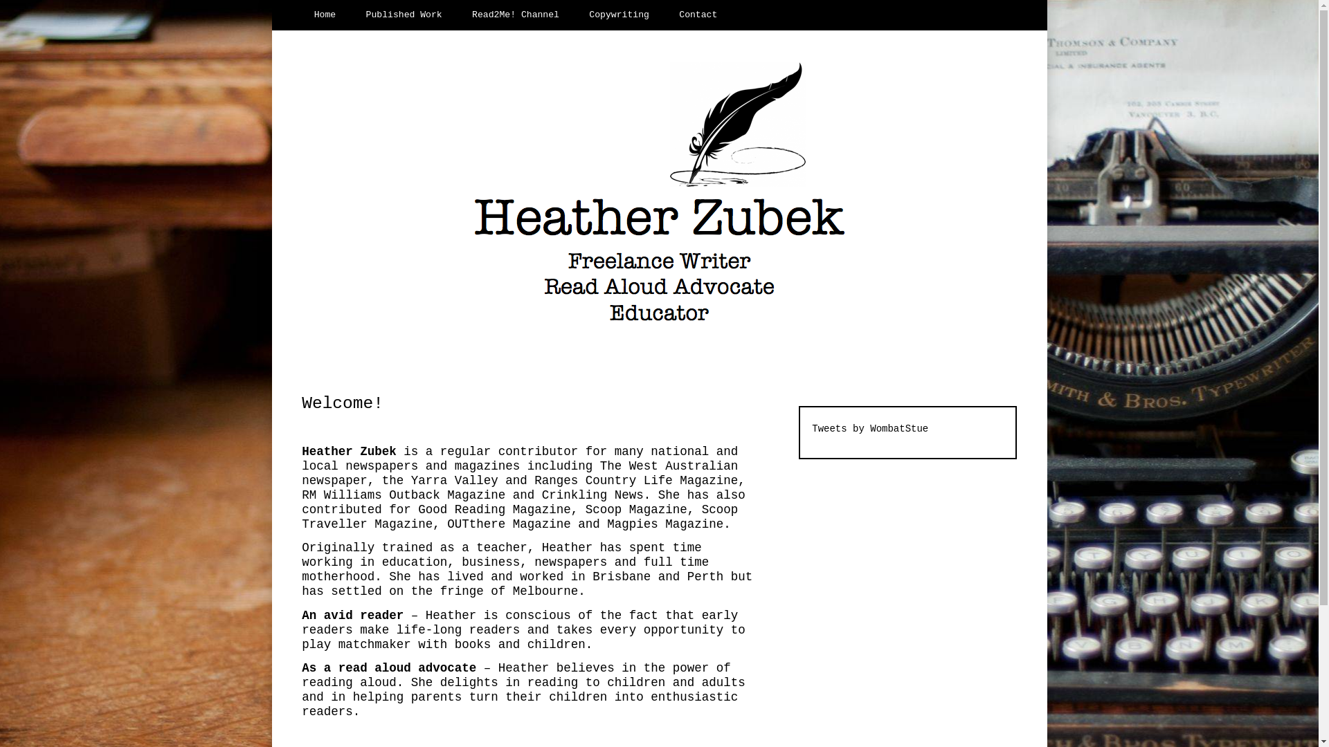  Describe the element at coordinates (343, 404) in the screenshot. I see `Welcome!` at that location.